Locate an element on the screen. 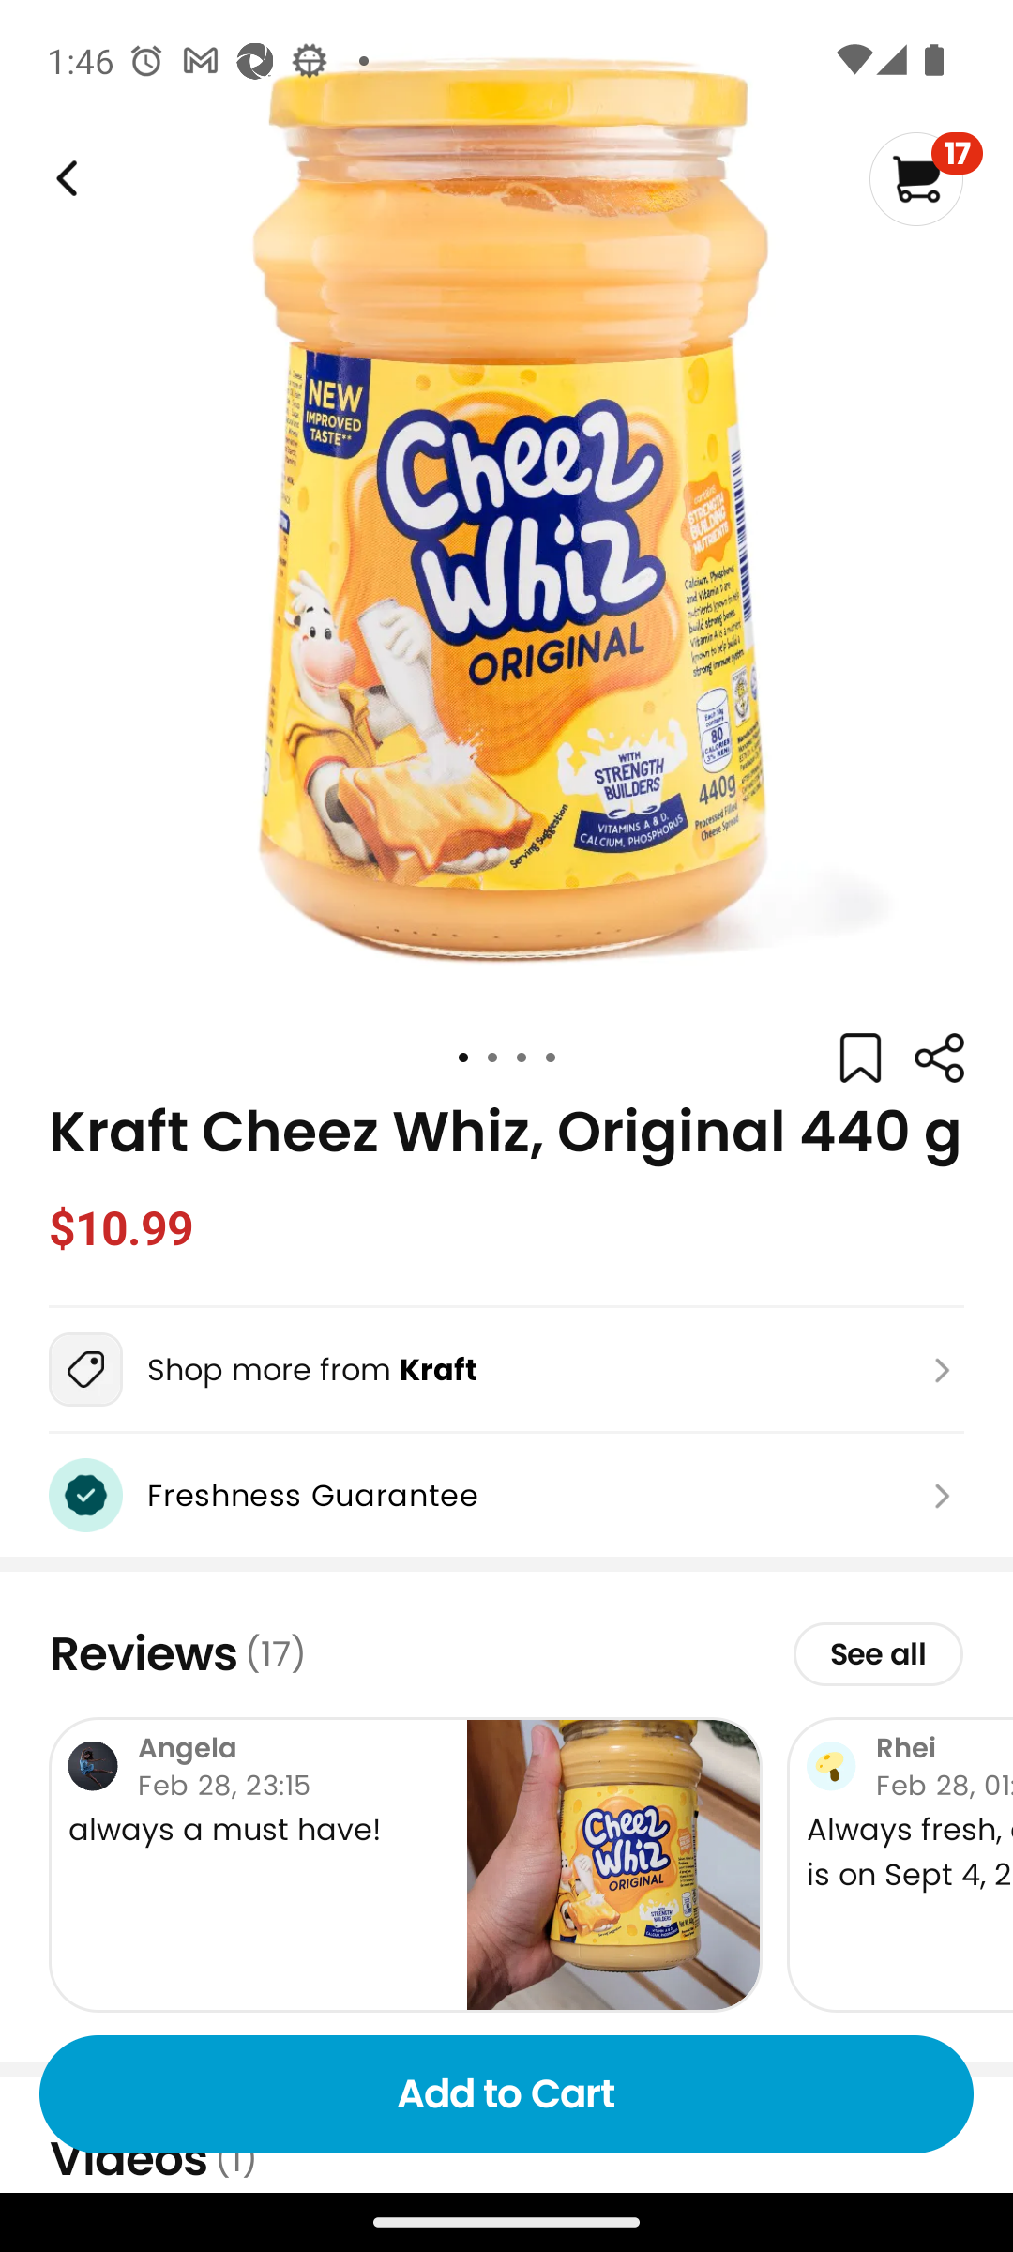 This screenshot has width=1013, height=2252. Add to Cart is located at coordinates (506, 2094).